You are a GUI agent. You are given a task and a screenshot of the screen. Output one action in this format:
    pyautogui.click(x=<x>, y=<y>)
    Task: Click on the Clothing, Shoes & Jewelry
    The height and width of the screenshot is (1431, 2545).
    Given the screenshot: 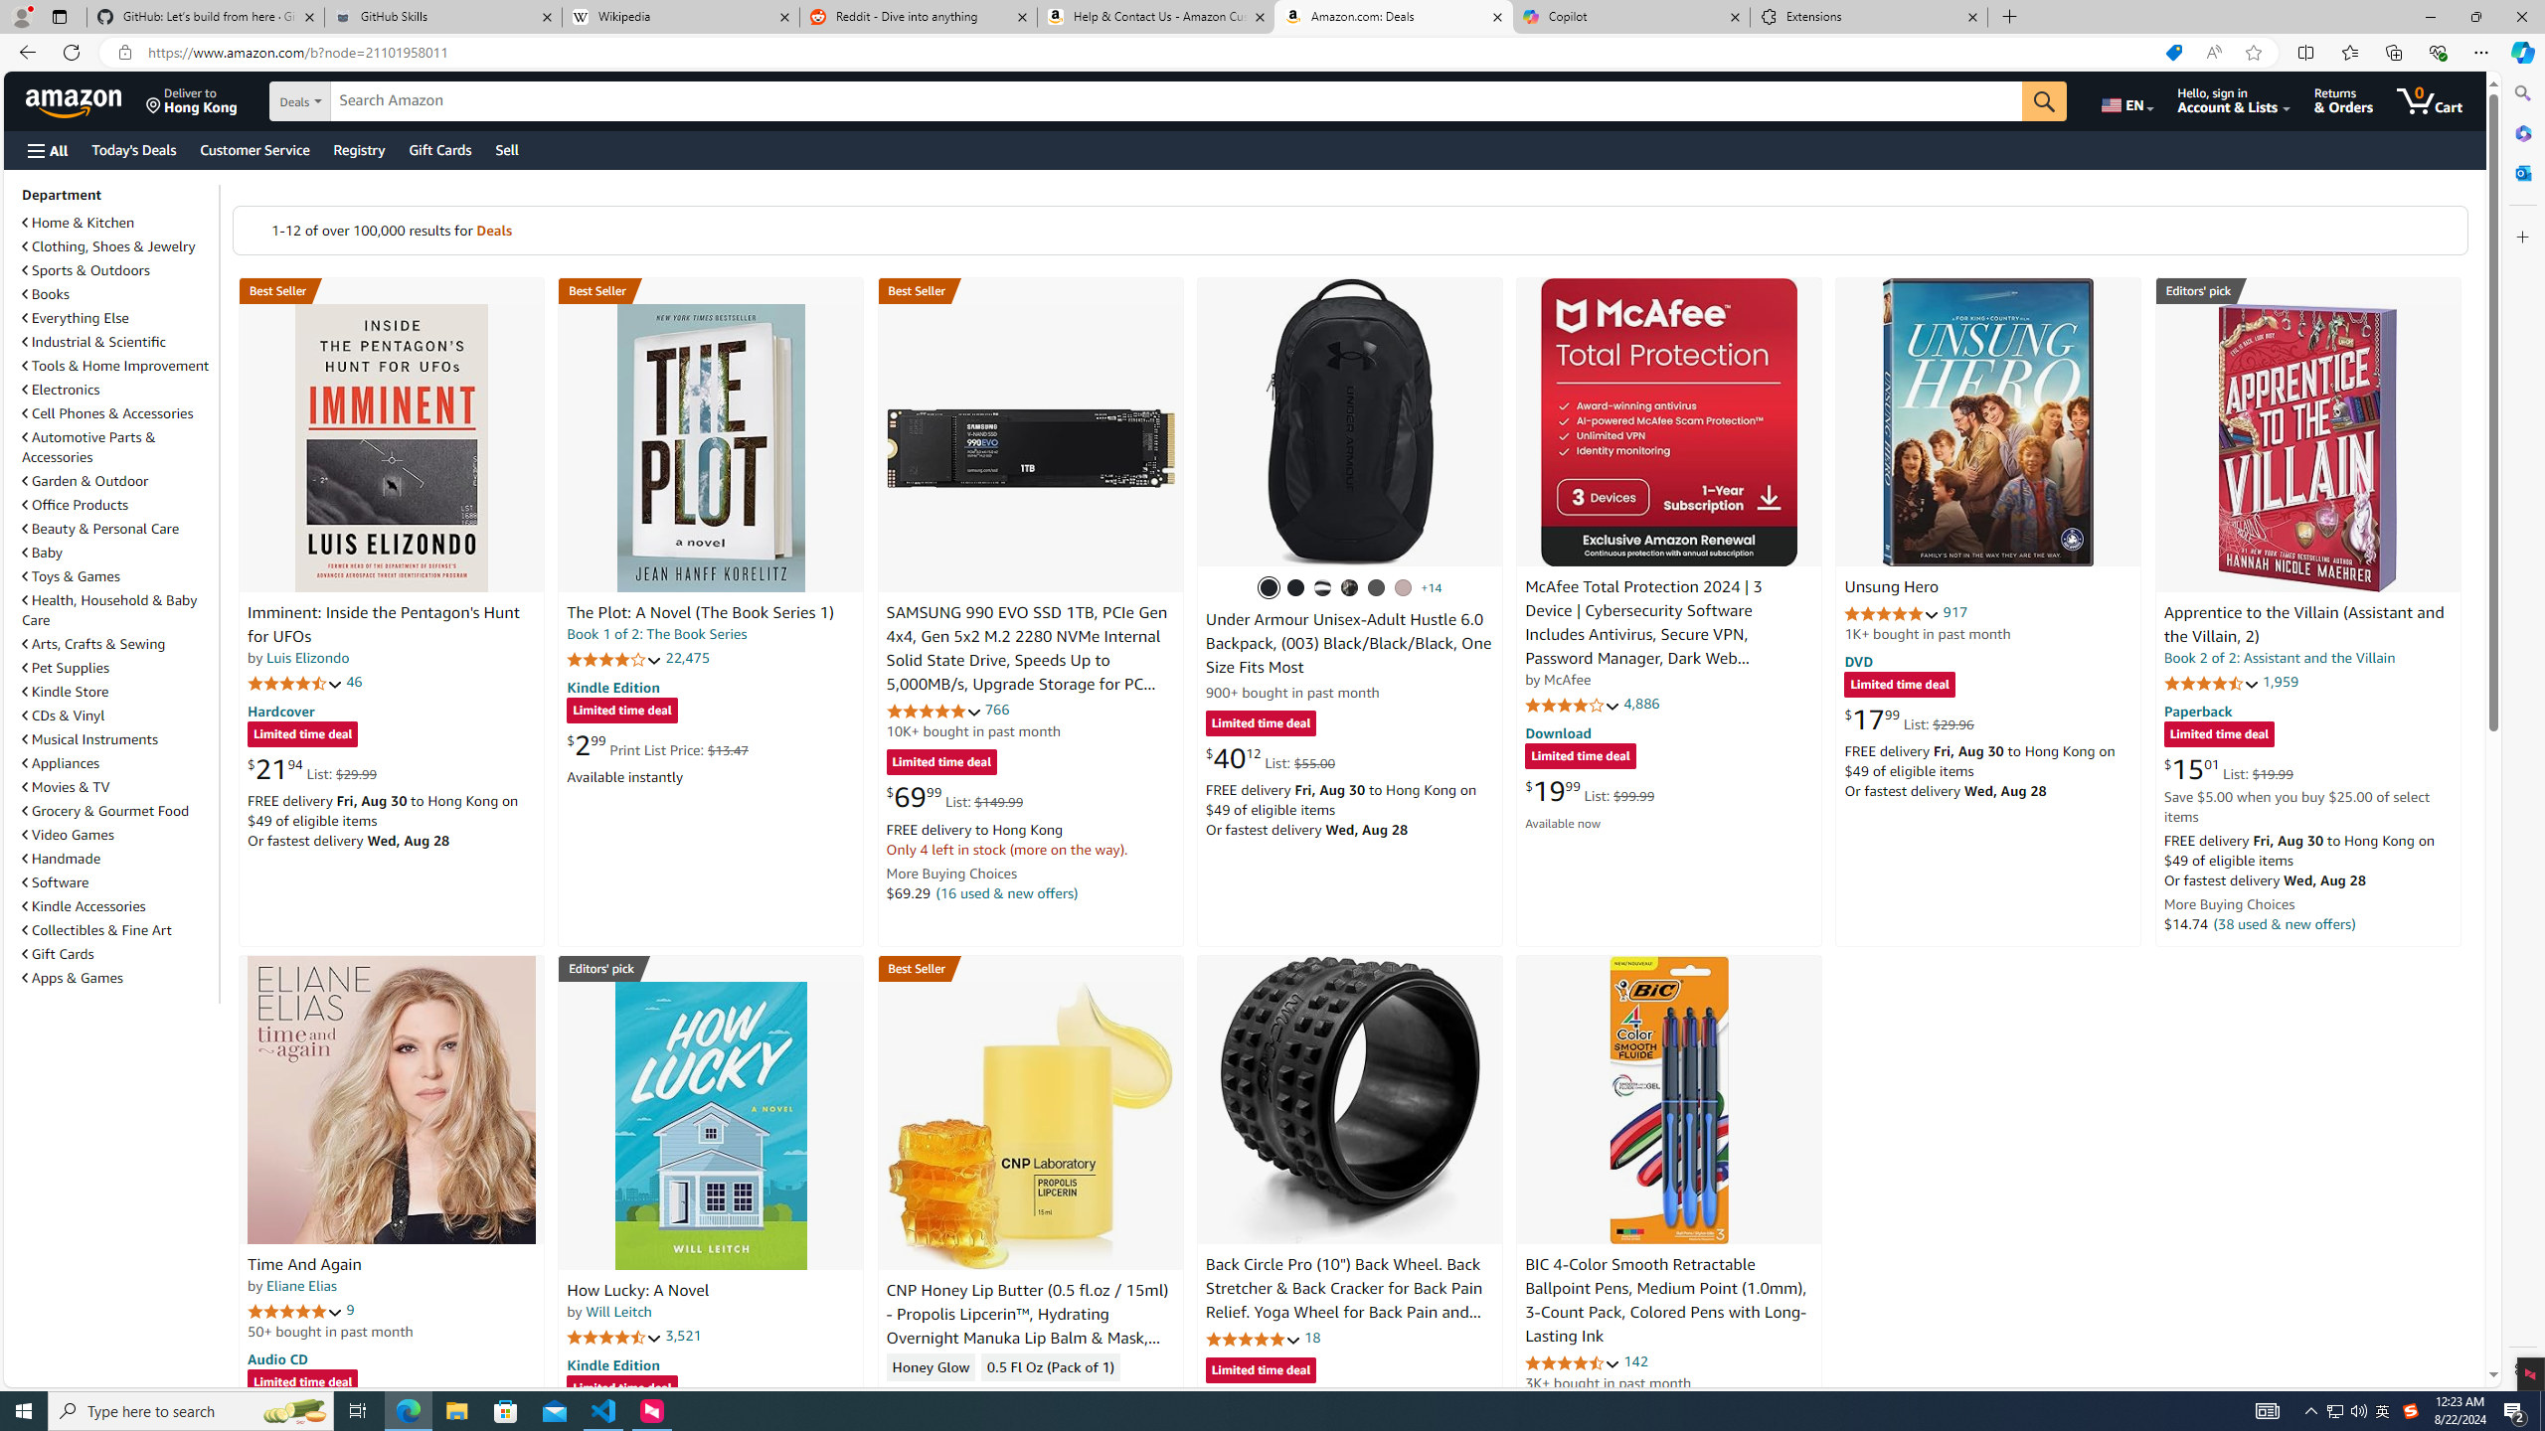 What is the action you would take?
    pyautogui.click(x=109, y=246)
    